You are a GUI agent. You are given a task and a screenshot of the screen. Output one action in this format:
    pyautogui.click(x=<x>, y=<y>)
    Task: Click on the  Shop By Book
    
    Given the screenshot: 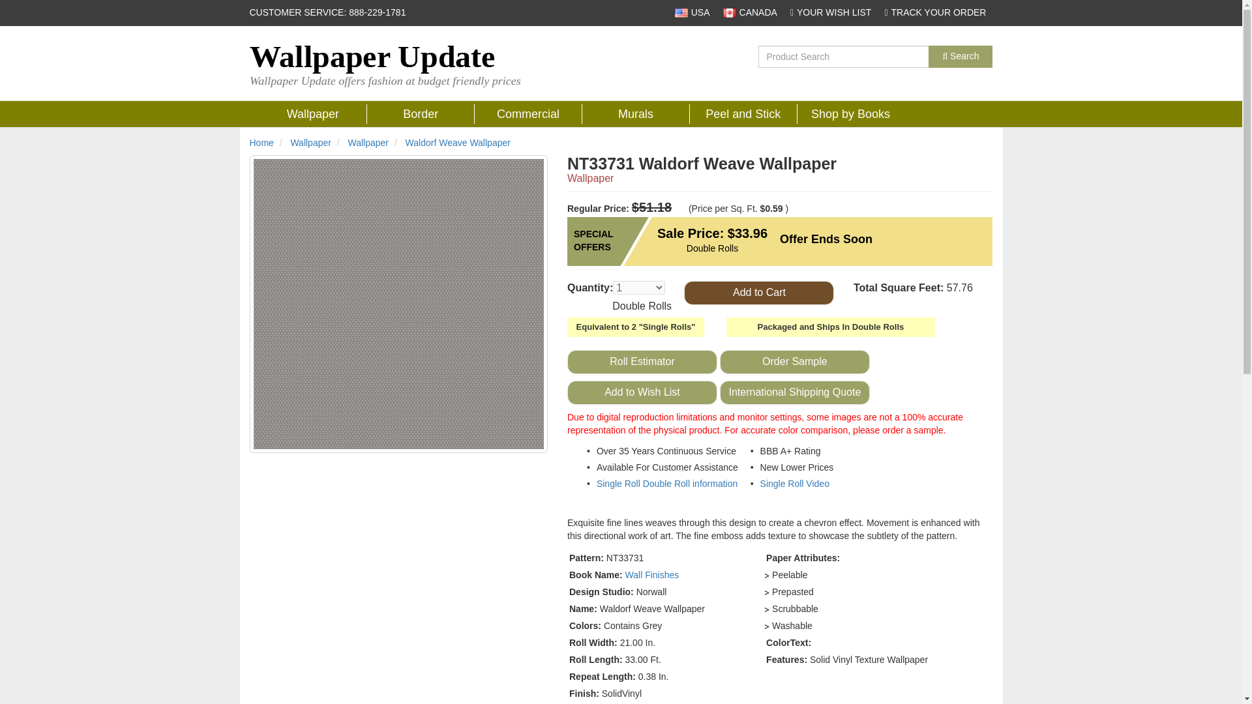 What is the action you would take?
    pyautogui.click(x=850, y=113)
    